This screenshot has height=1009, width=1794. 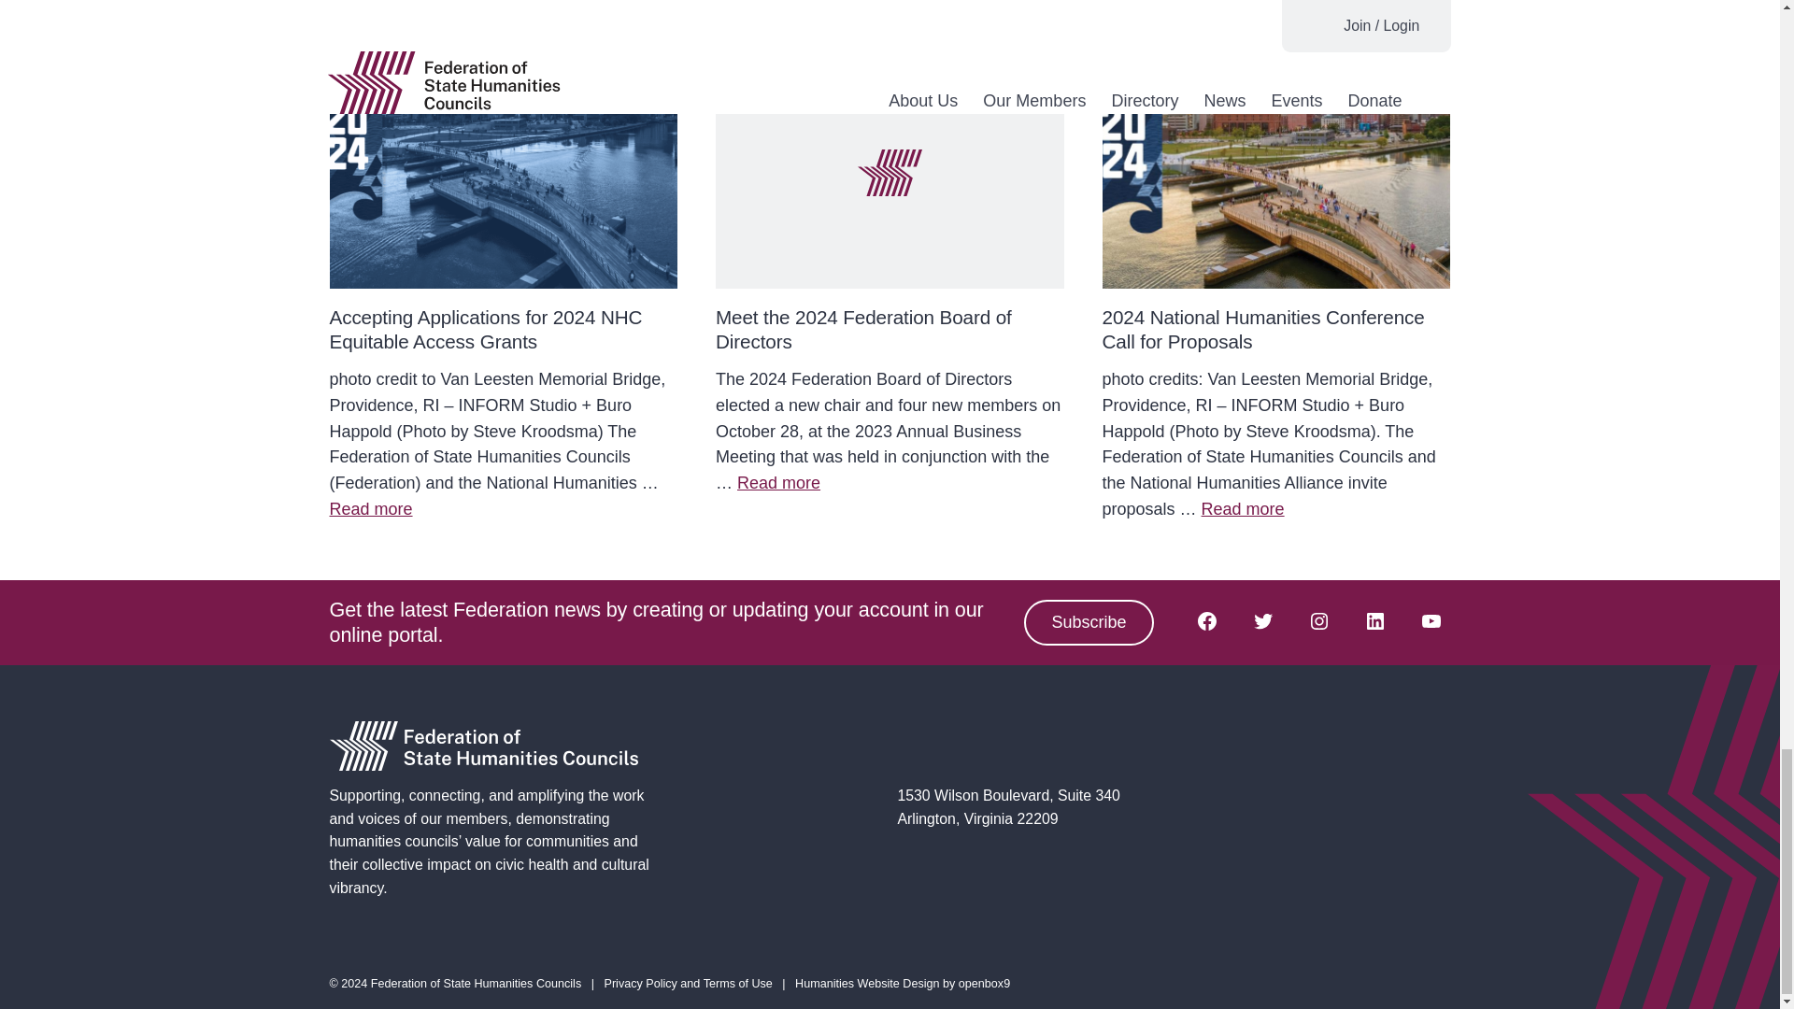 What do you see at coordinates (1089, 622) in the screenshot?
I see `Subscribe` at bounding box center [1089, 622].